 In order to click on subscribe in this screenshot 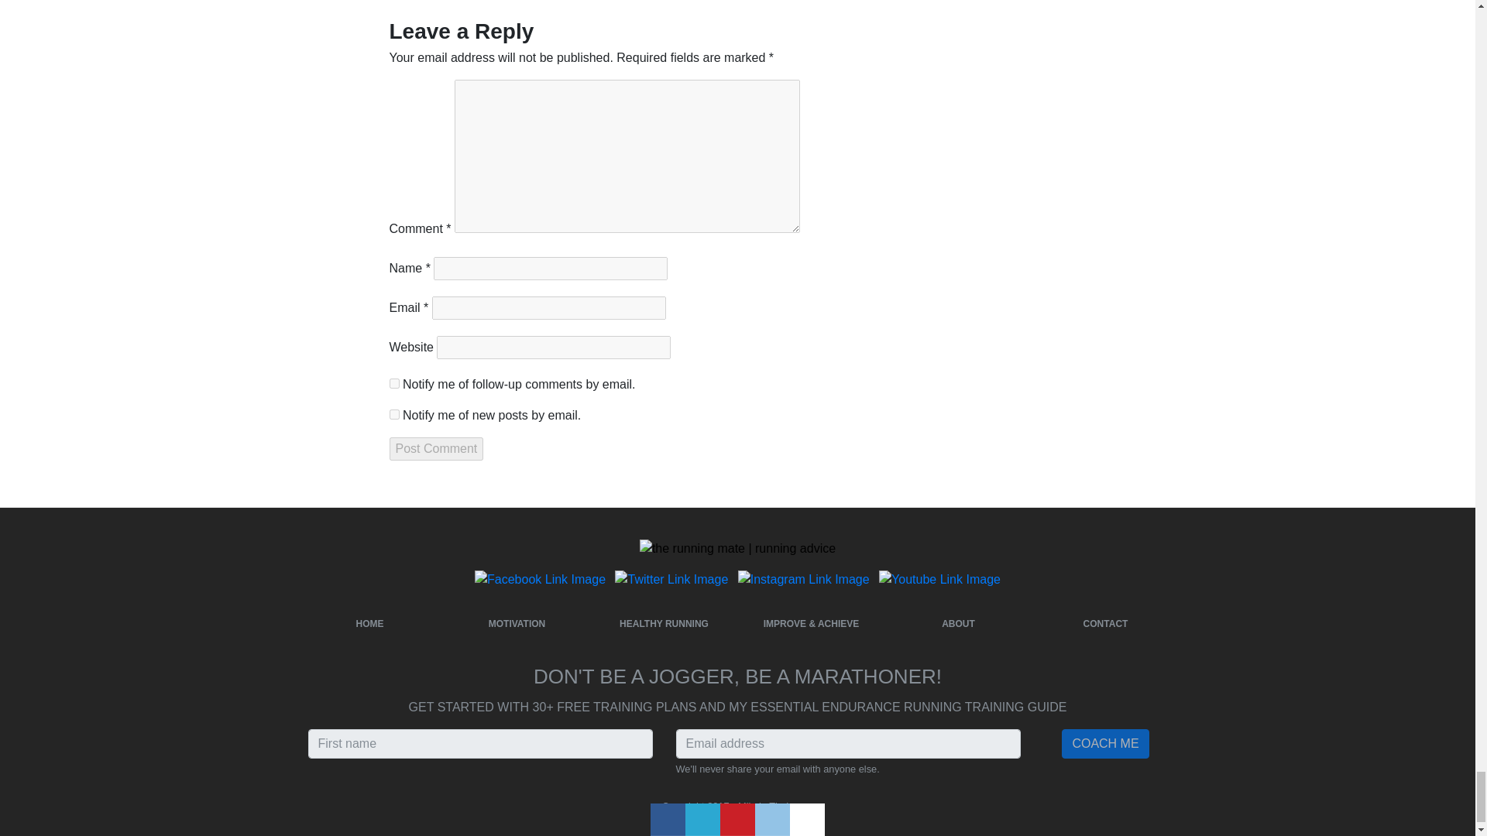, I will do `click(393, 415)`.